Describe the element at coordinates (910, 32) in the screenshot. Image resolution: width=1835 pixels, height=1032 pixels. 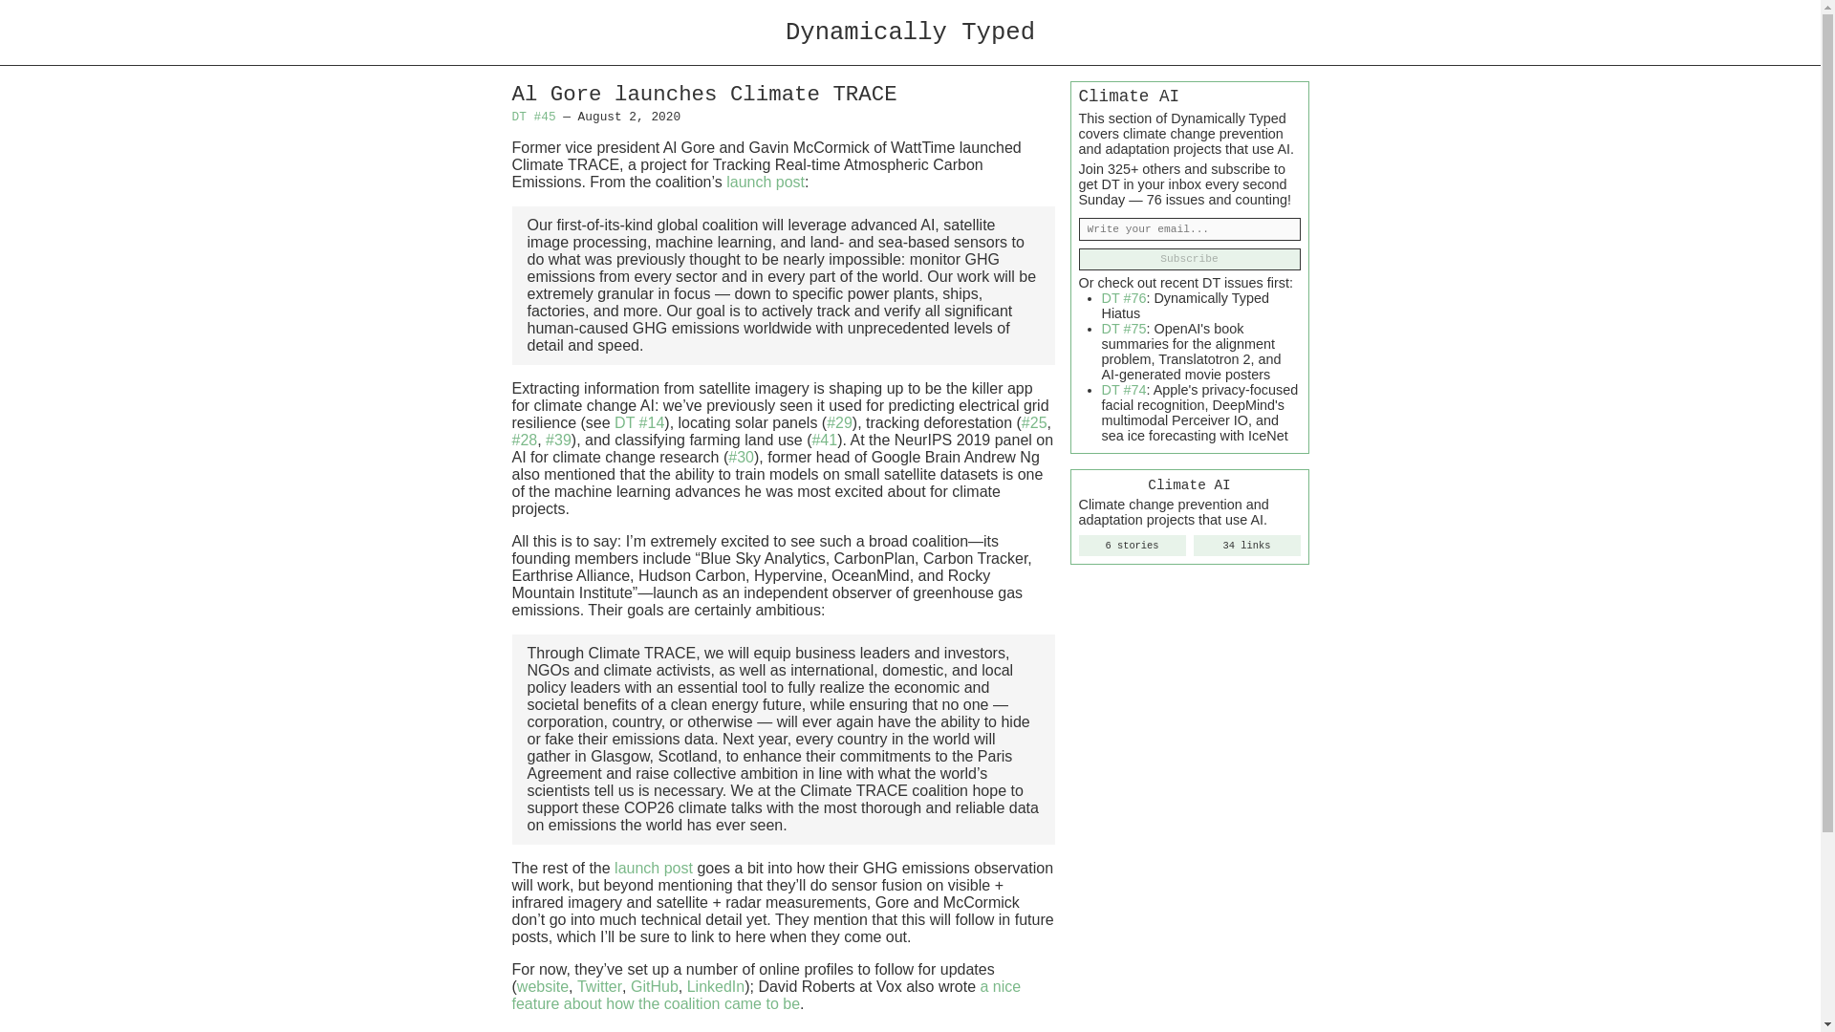
I see `Dynamically Typed` at that location.